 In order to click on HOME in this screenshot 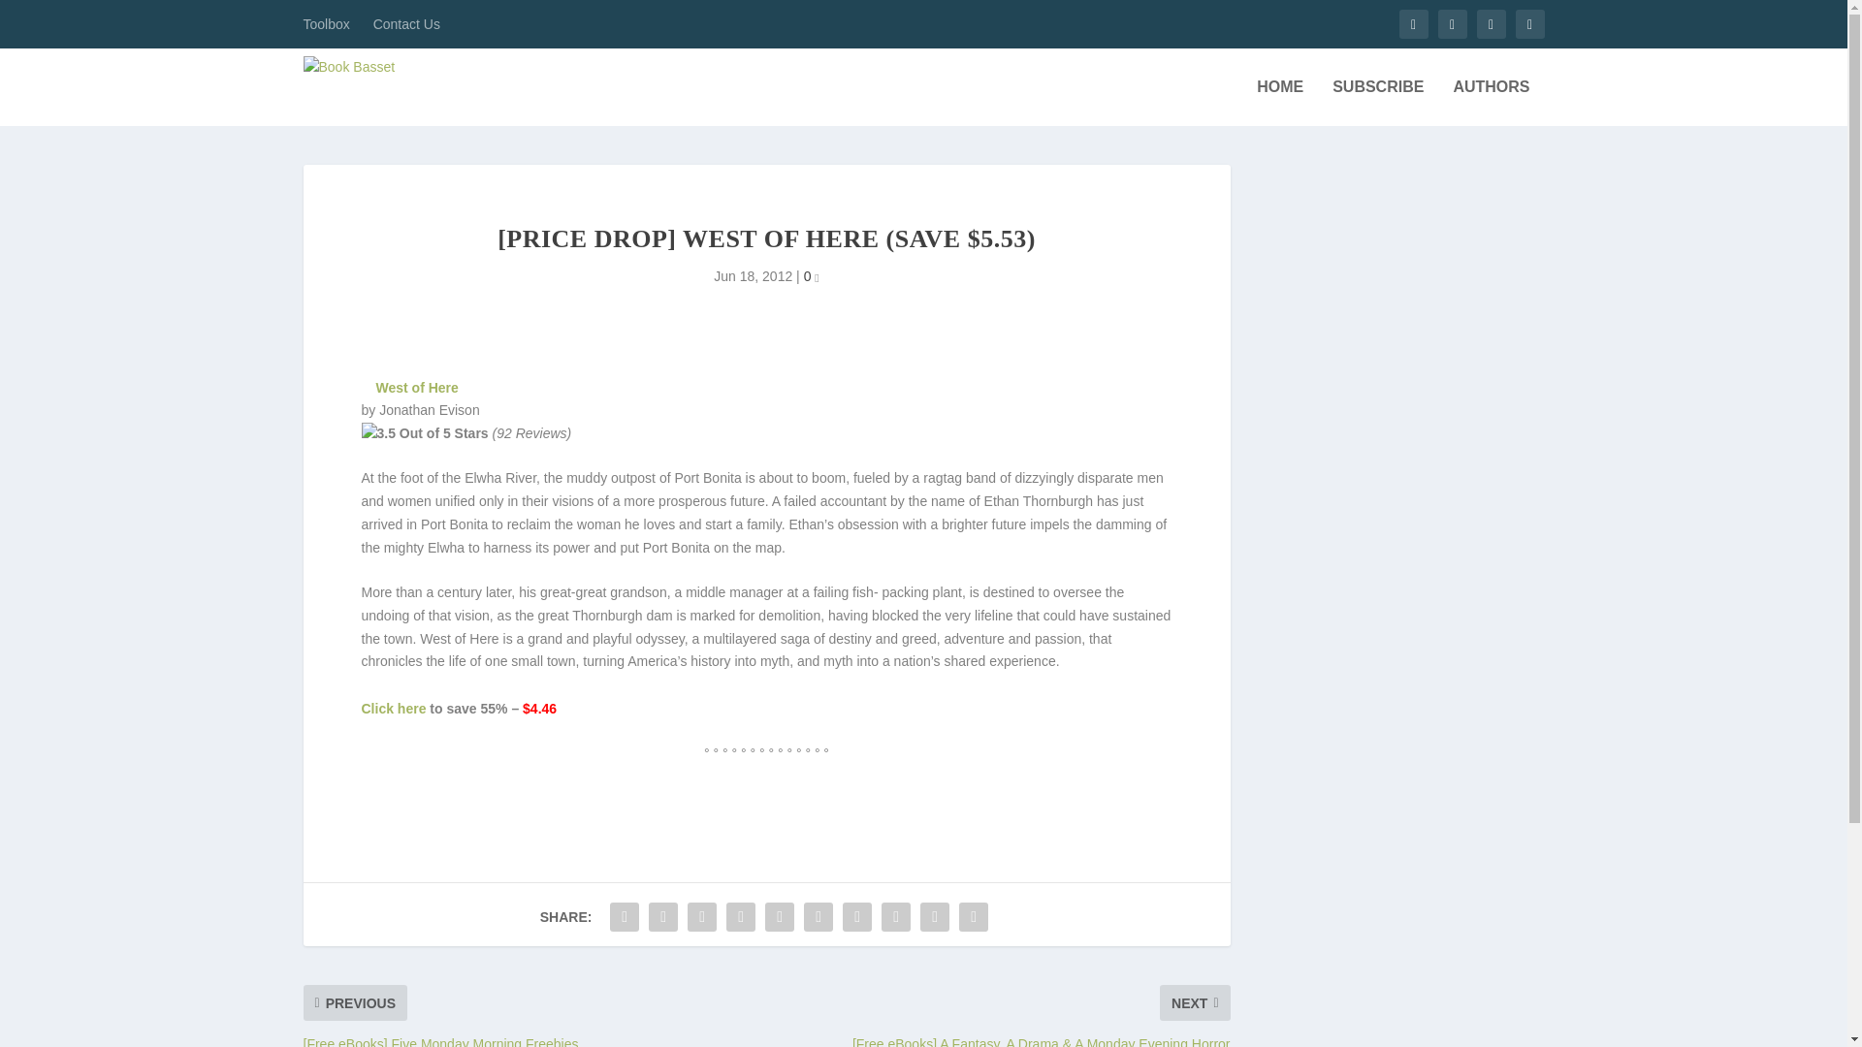, I will do `click(1280, 103)`.